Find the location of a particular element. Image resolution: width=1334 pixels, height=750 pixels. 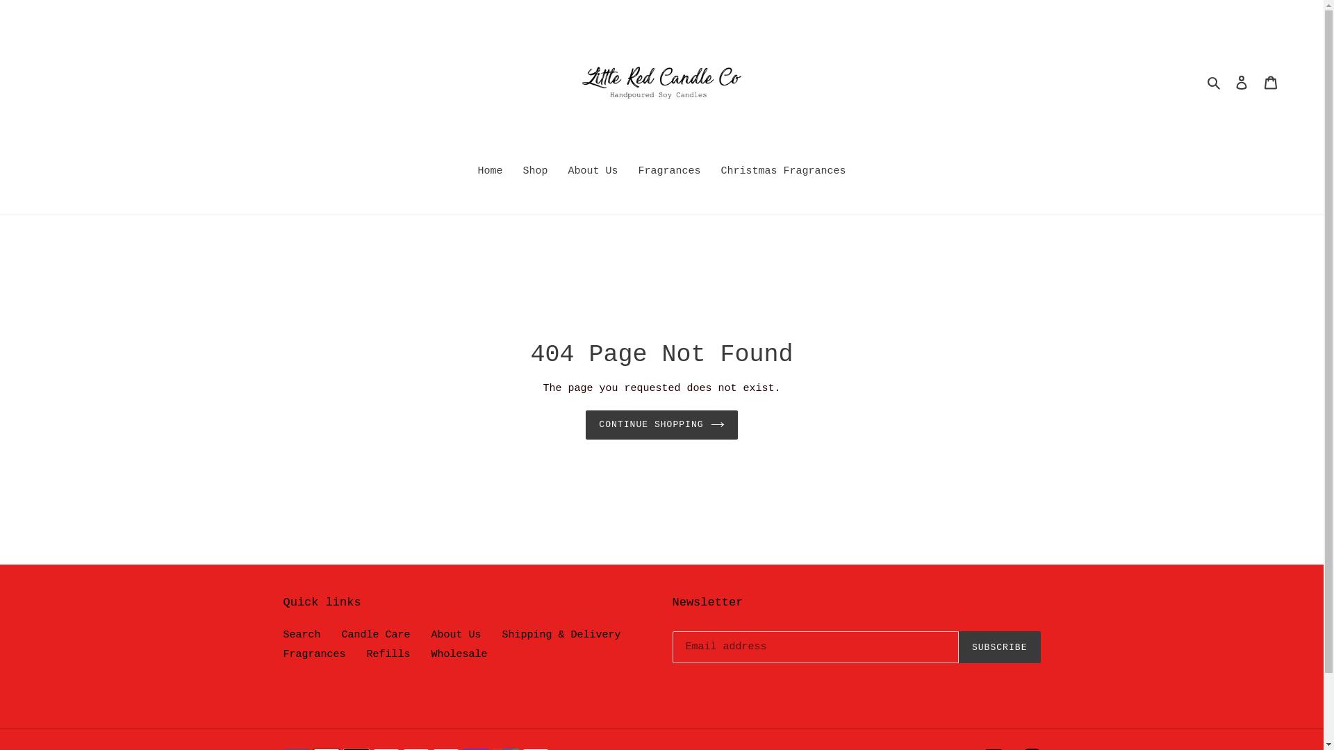

Home is located at coordinates (490, 173).